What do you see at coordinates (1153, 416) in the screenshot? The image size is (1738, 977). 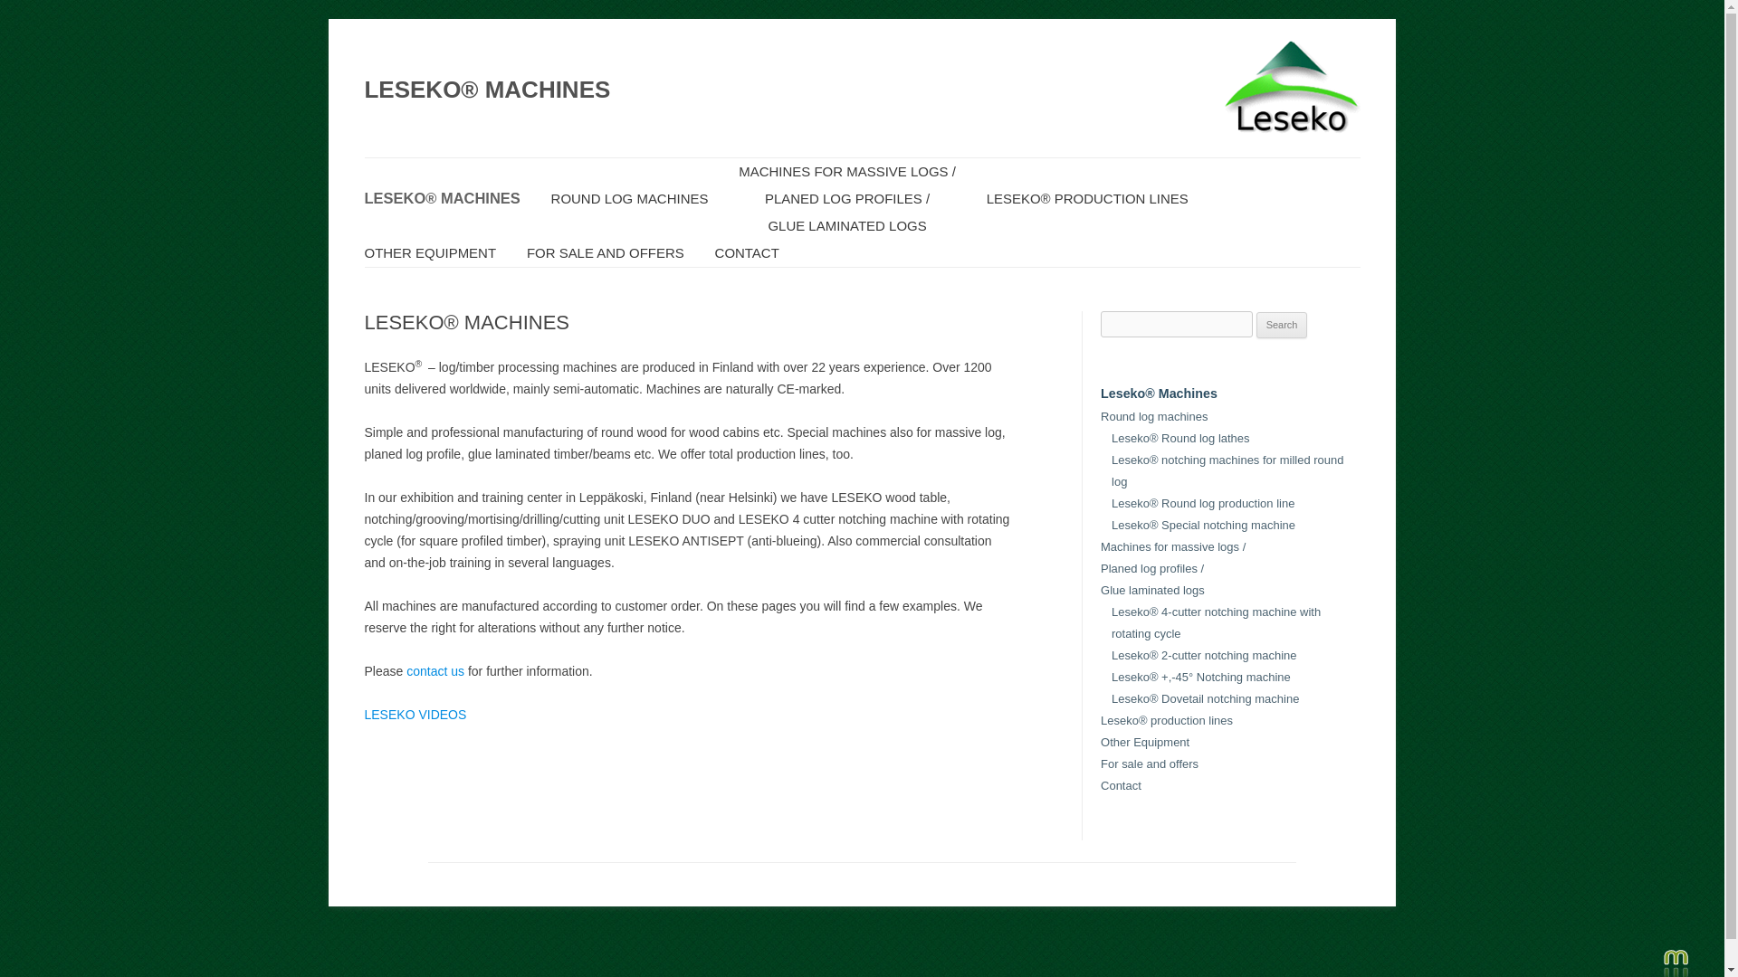 I see `Round log machines` at bounding box center [1153, 416].